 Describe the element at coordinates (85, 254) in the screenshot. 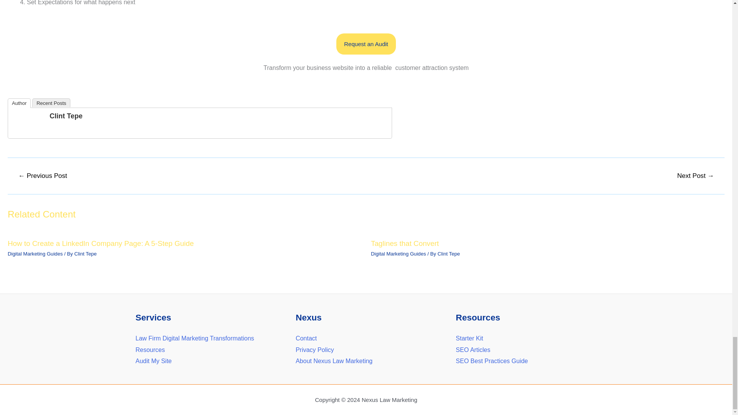

I see `View all posts by Clint Tepe` at that location.